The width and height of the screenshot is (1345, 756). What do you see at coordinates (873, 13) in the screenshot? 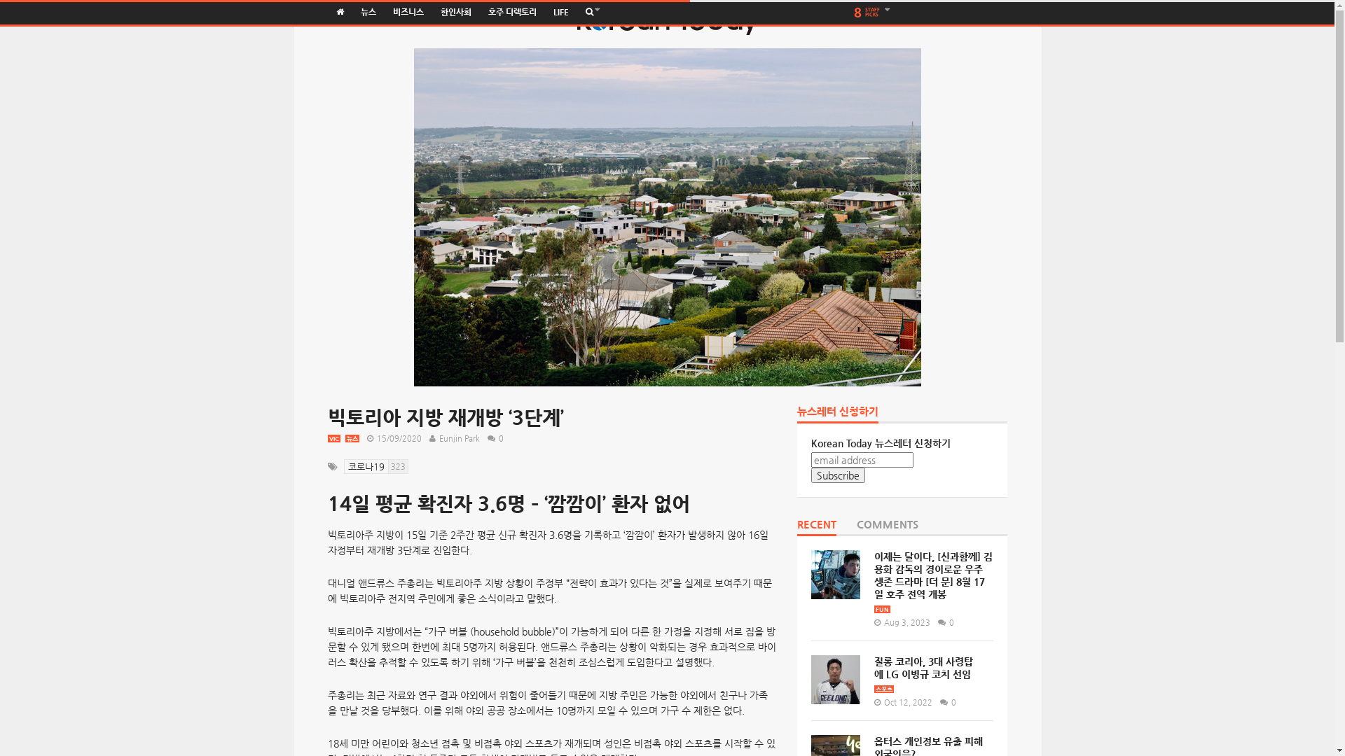
I see `8
STAFF
PICKS` at bounding box center [873, 13].